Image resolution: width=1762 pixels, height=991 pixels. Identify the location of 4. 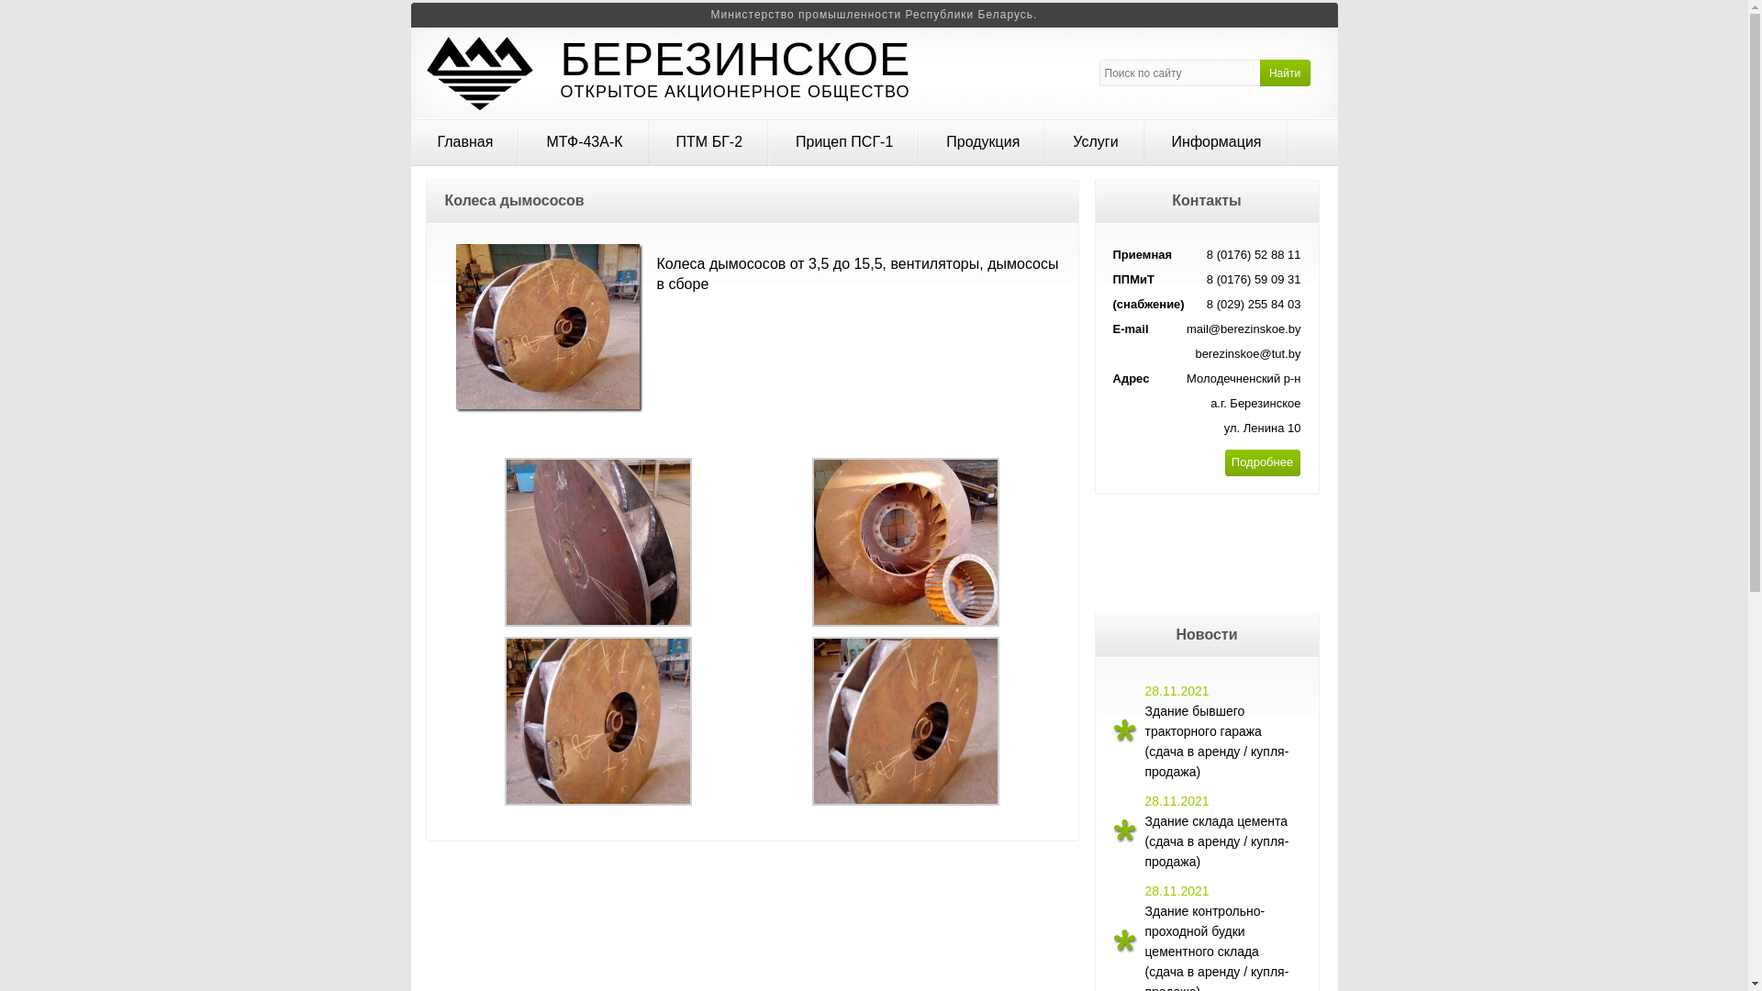
(906, 798).